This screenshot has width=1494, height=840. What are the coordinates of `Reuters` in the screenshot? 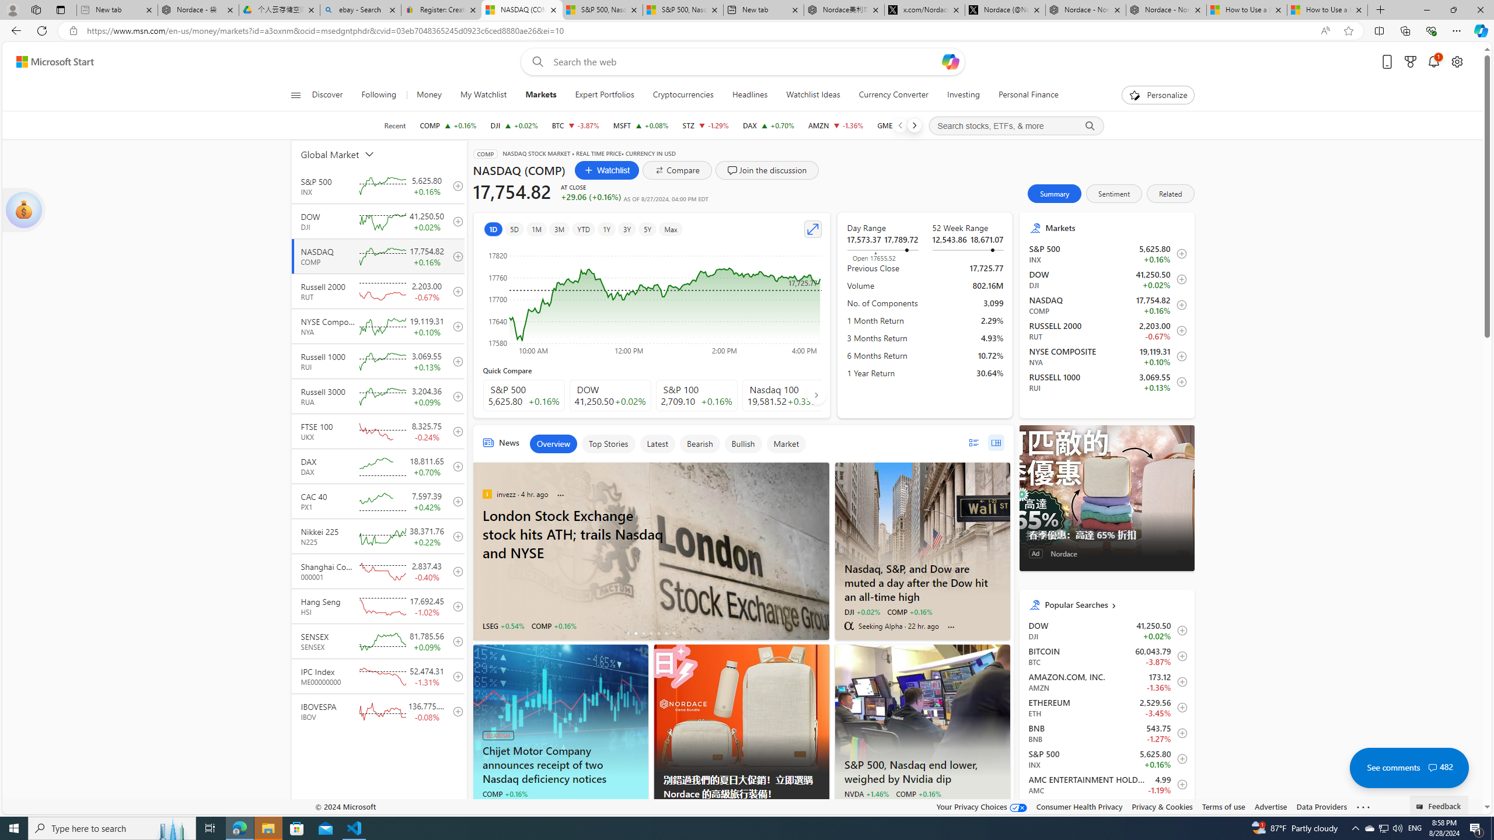 It's located at (849, 807).